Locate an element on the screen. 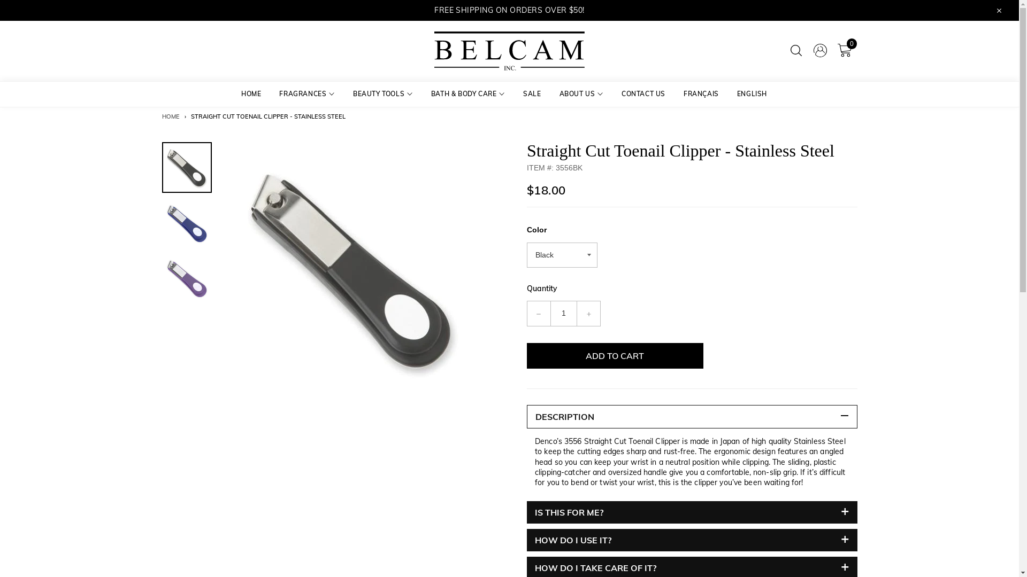 The height and width of the screenshot is (577, 1027). Search is located at coordinates (796, 51).